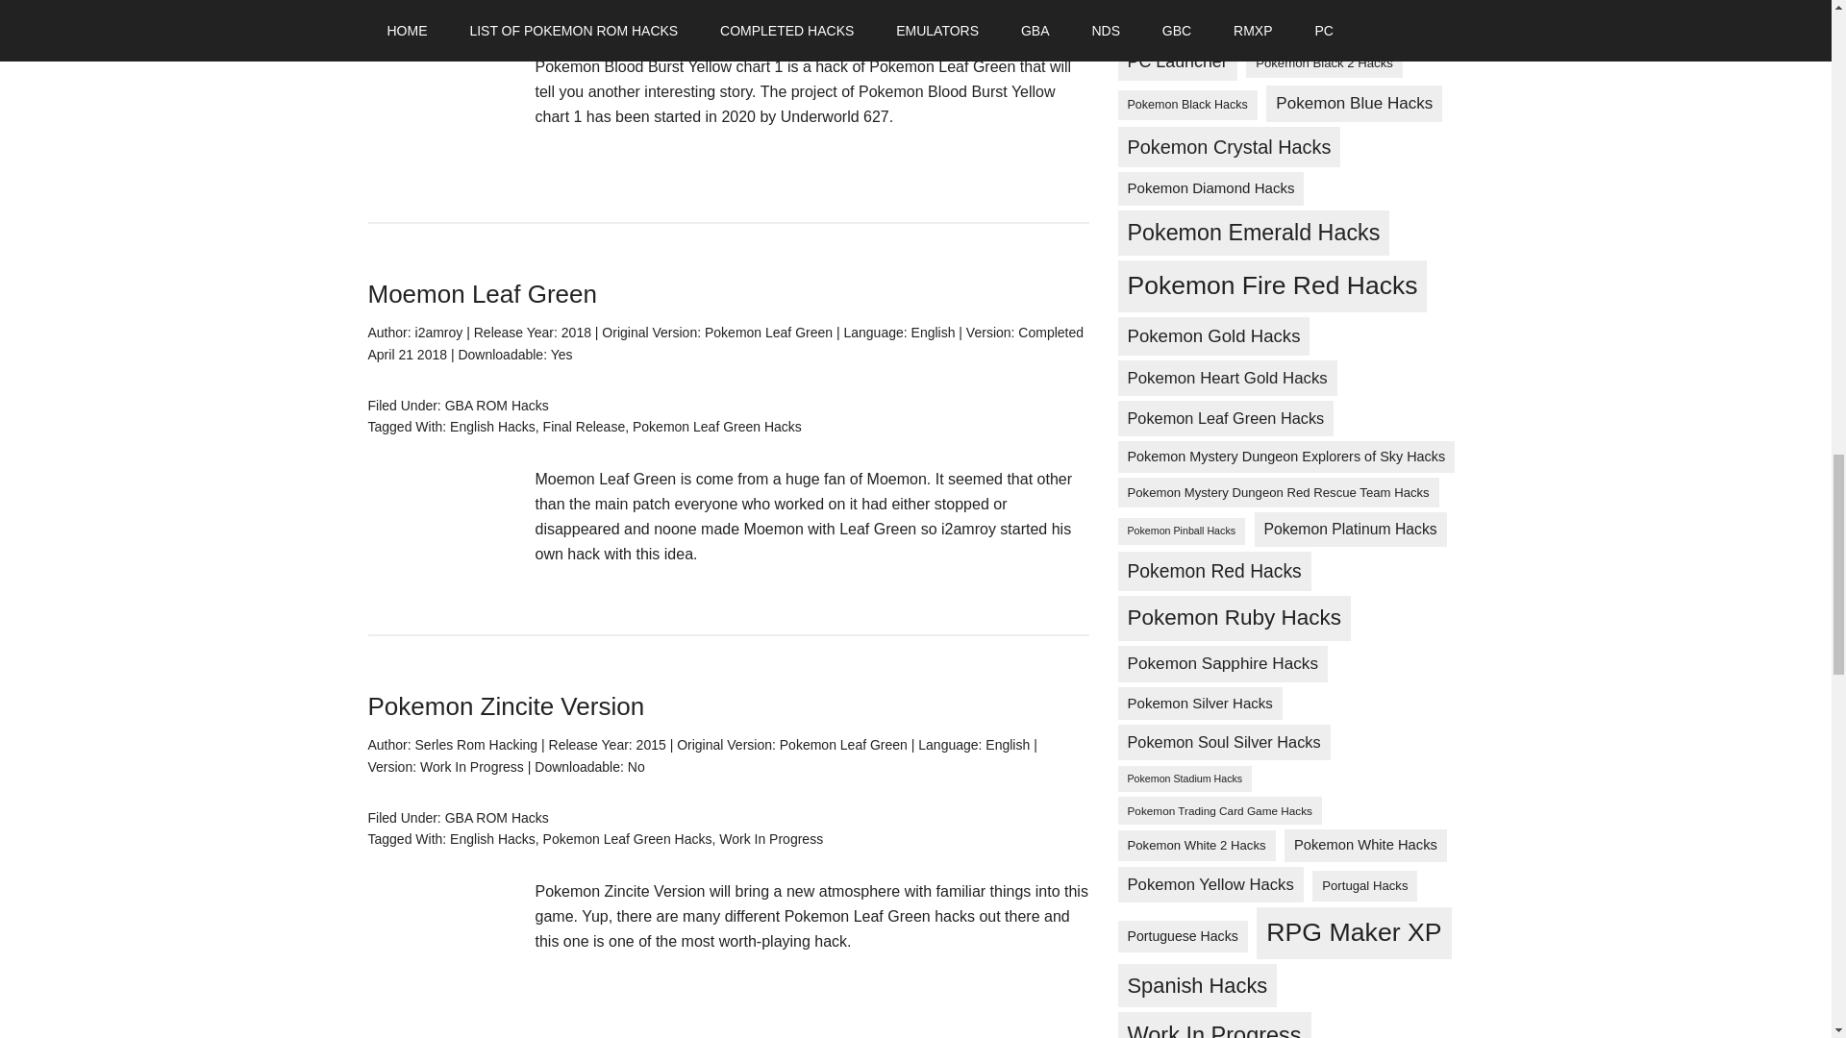 The image size is (1846, 1038). I want to click on Beta Release, so click(490, 13).